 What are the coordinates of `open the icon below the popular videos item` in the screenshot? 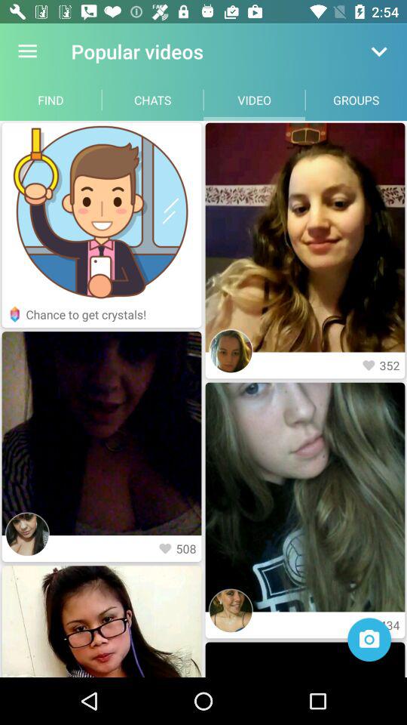 It's located at (152, 100).